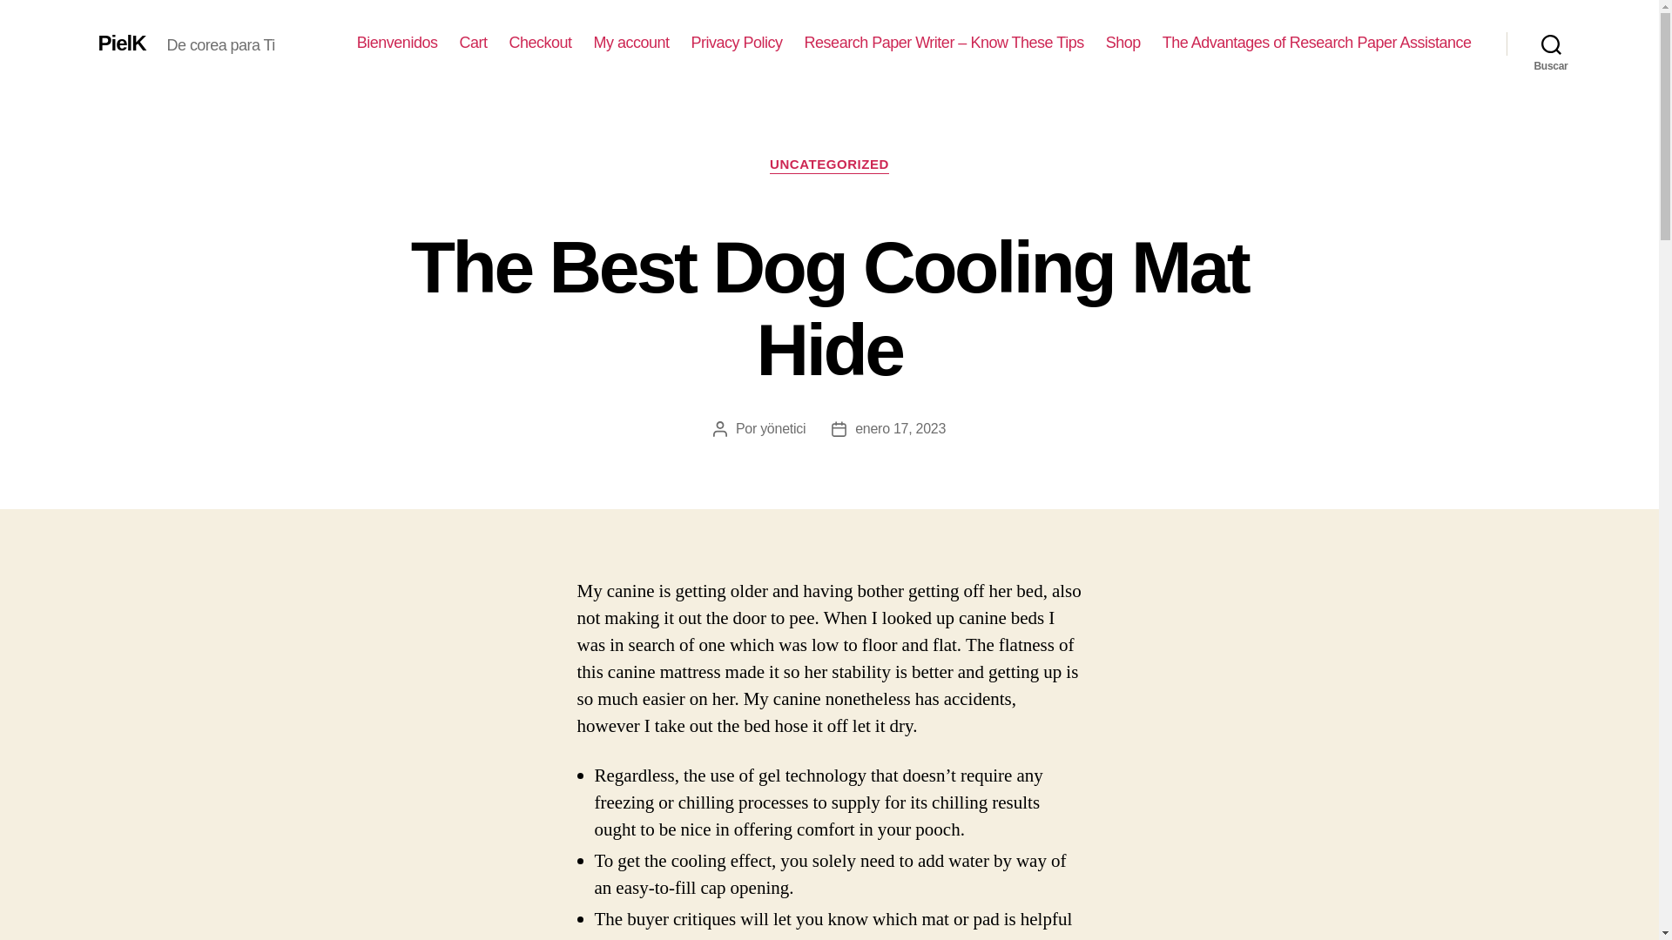 Image resolution: width=1672 pixels, height=940 pixels. Describe the element at coordinates (121, 43) in the screenshot. I see `PielK` at that location.